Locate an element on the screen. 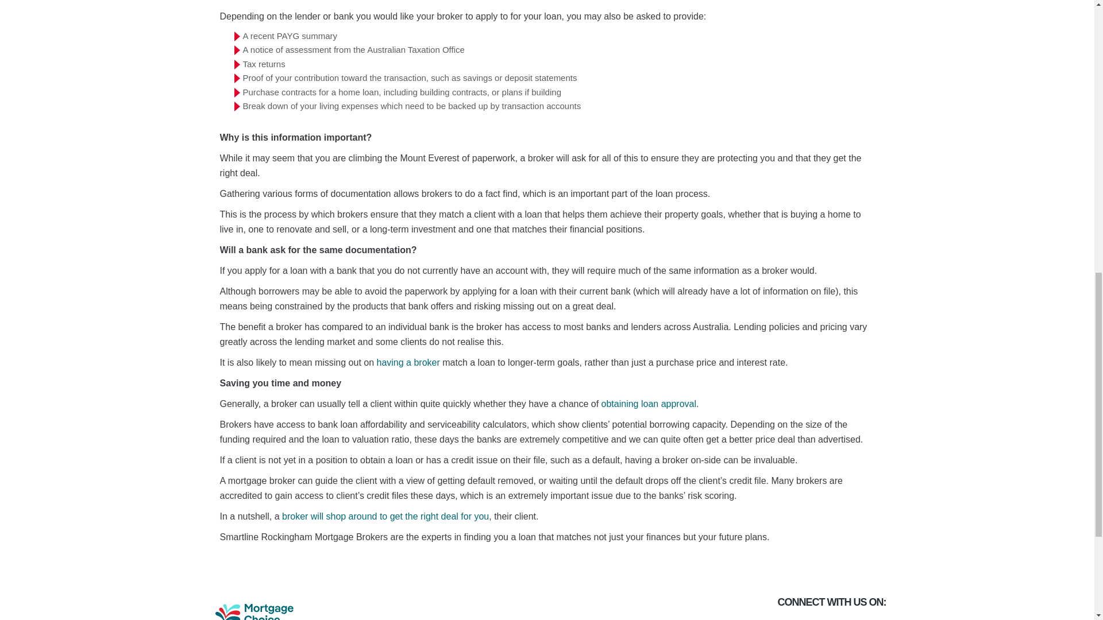 This screenshot has height=620, width=1103. broker will shop around to get the right deal for you is located at coordinates (385, 517).